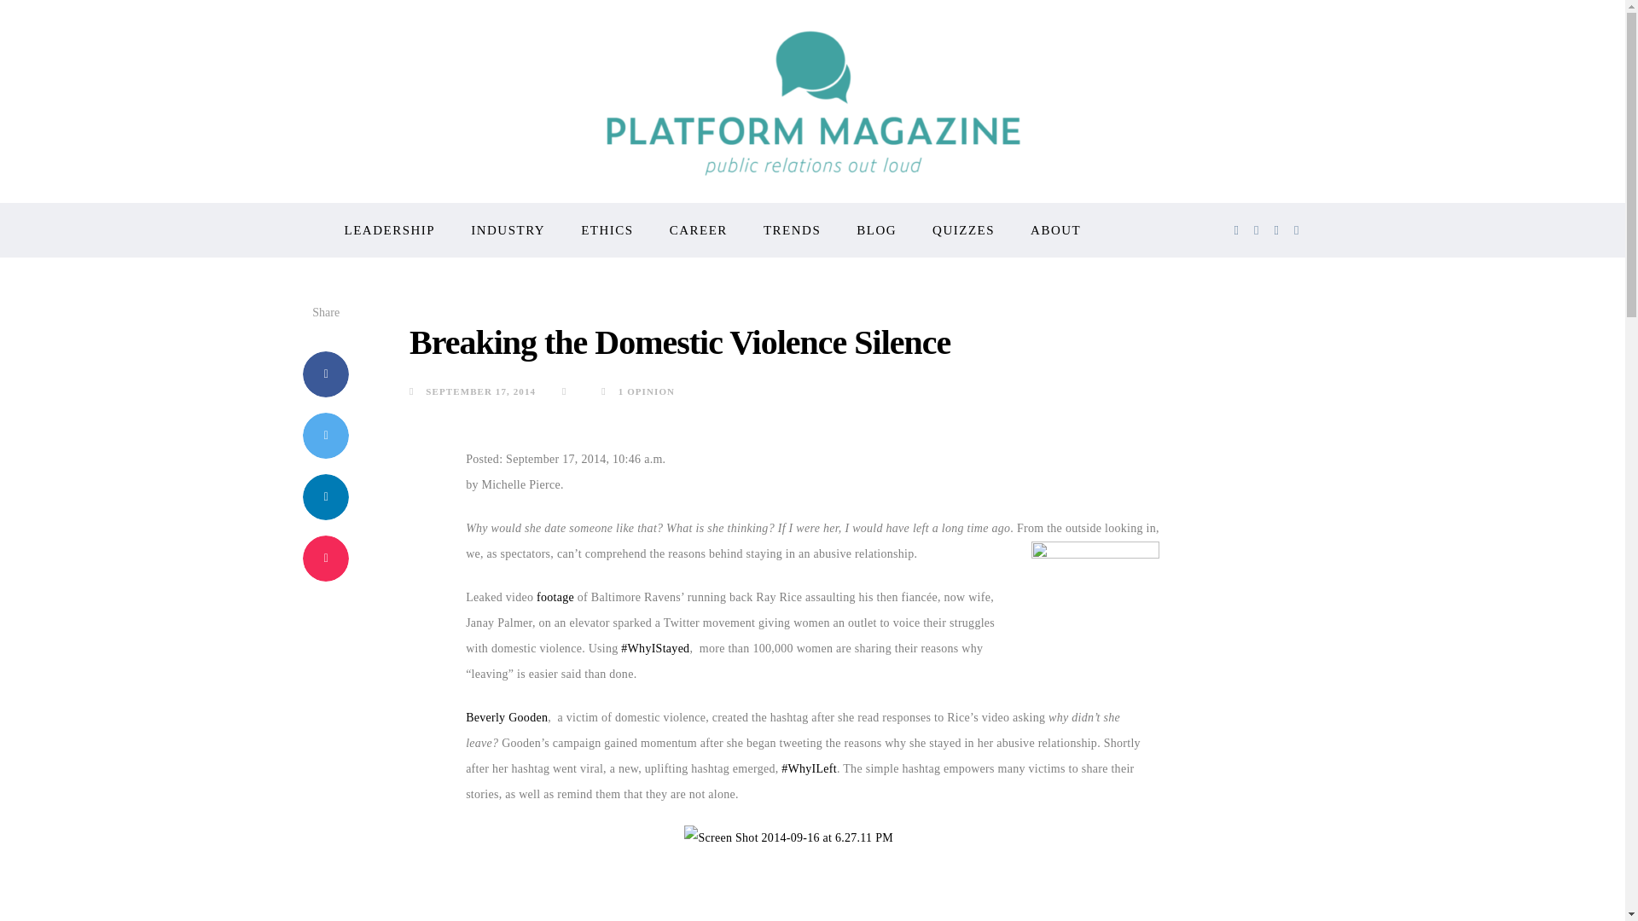  Describe the element at coordinates (389, 230) in the screenshot. I see `LEADERSHIP` at that location.